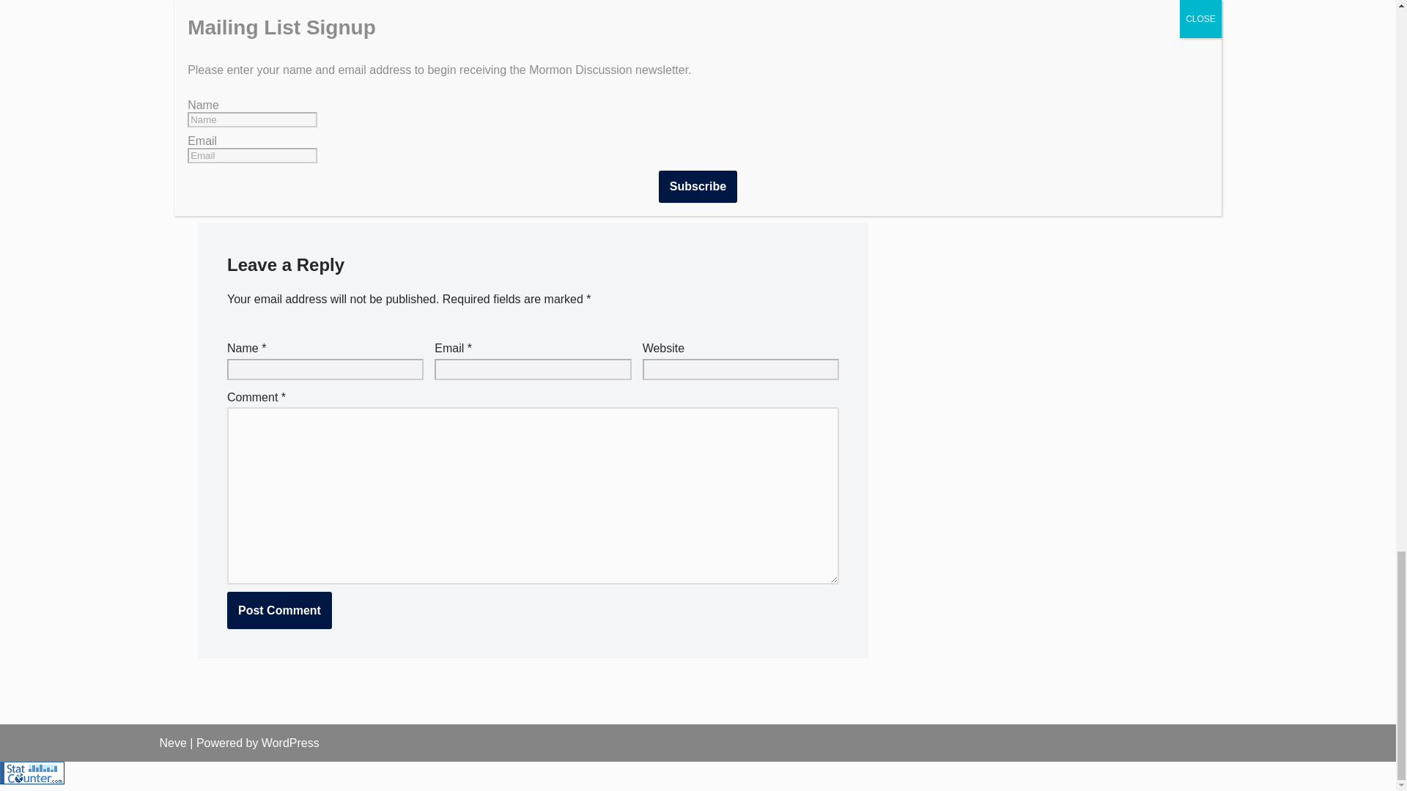  What do you see at coordinates (393, 160) in the screenshot?
I see `POST` at bounding box center [393, 160].